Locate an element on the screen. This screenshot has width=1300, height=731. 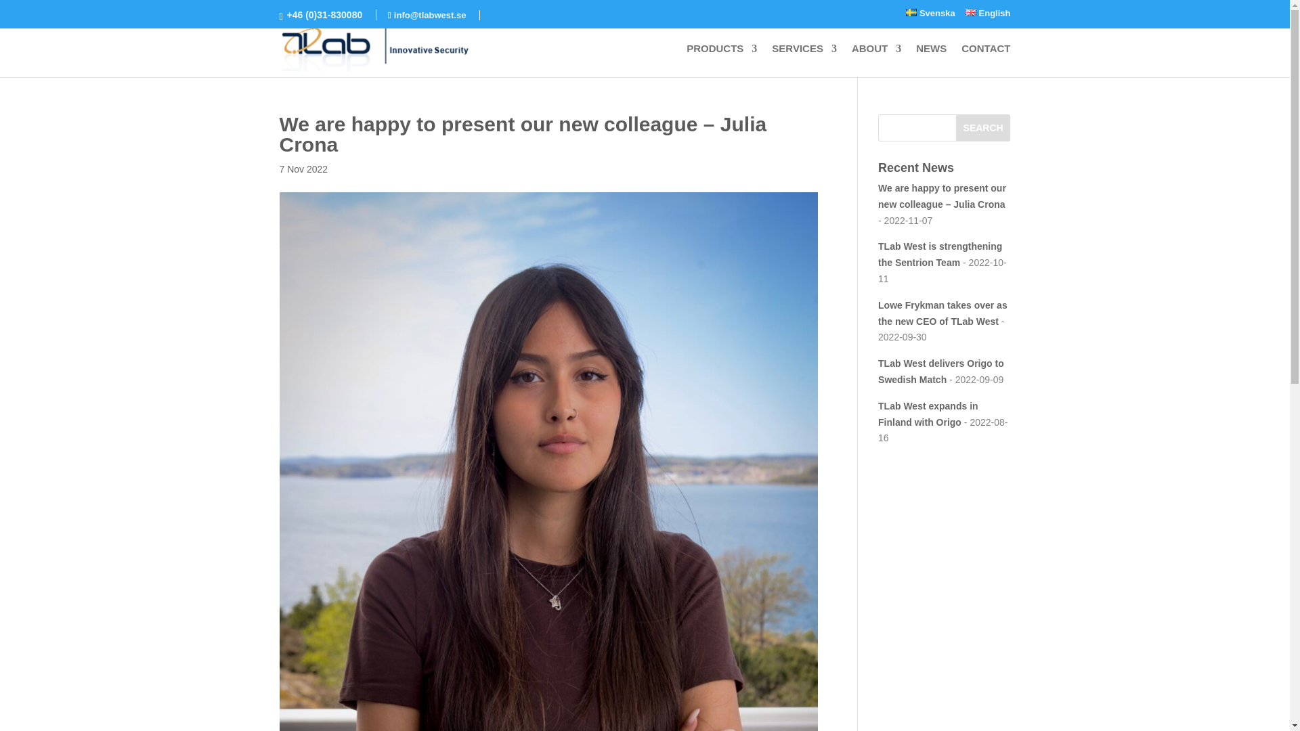
TLab West expands in Finland with Origo is located at coordinates (928, 414).